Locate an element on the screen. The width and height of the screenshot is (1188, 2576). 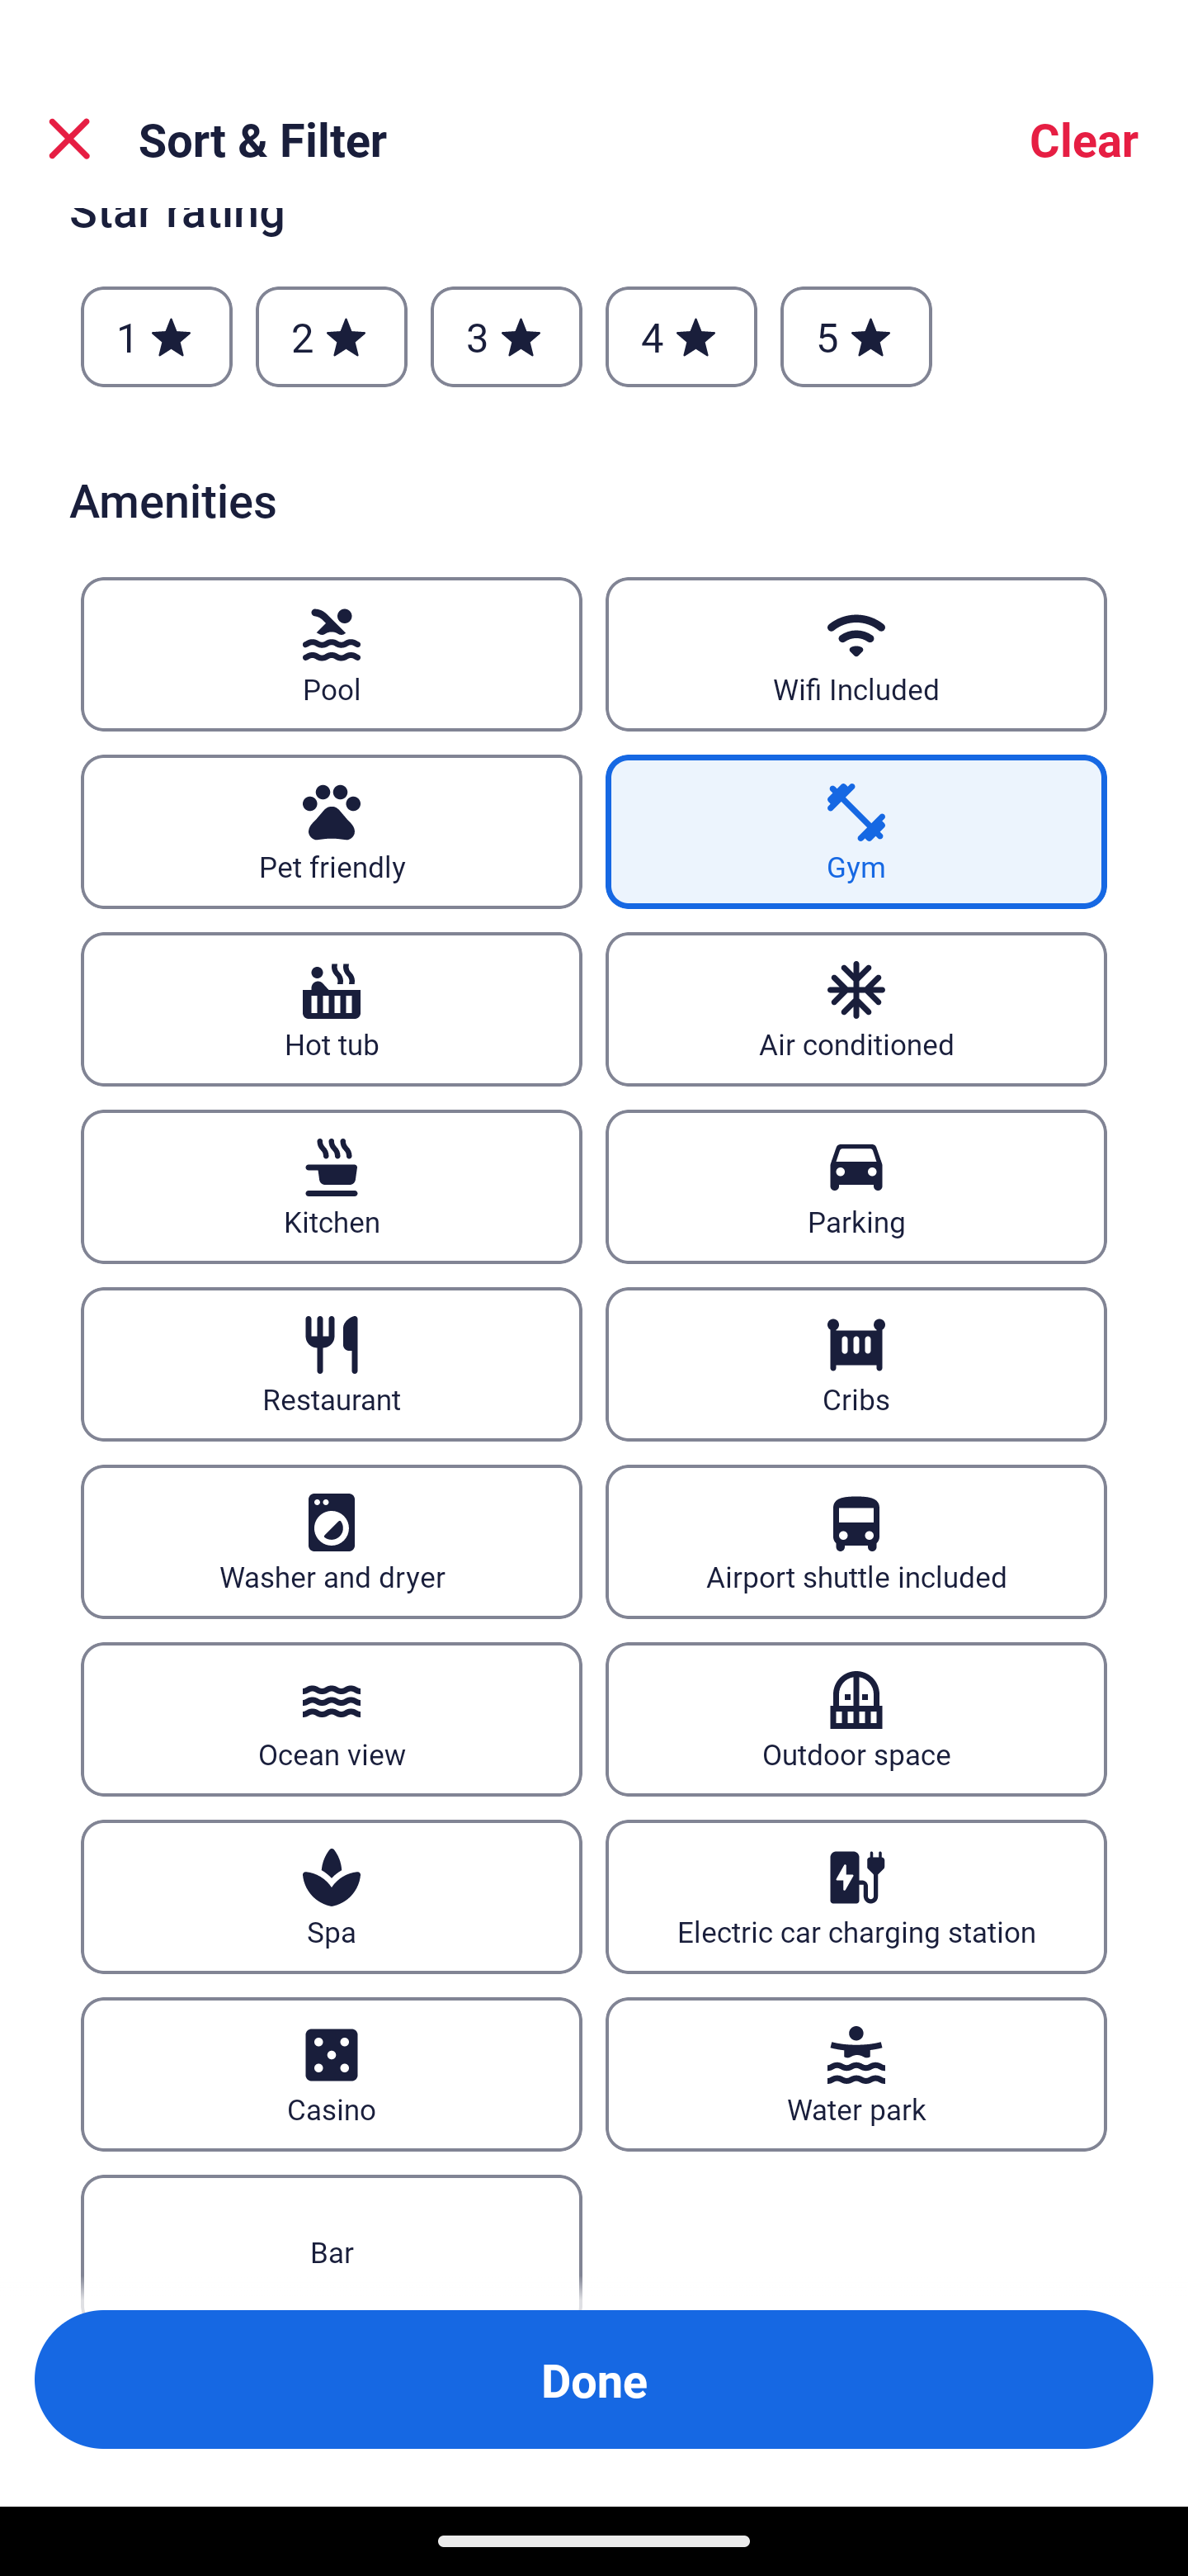
Gym is located at coordinates (856, 832).